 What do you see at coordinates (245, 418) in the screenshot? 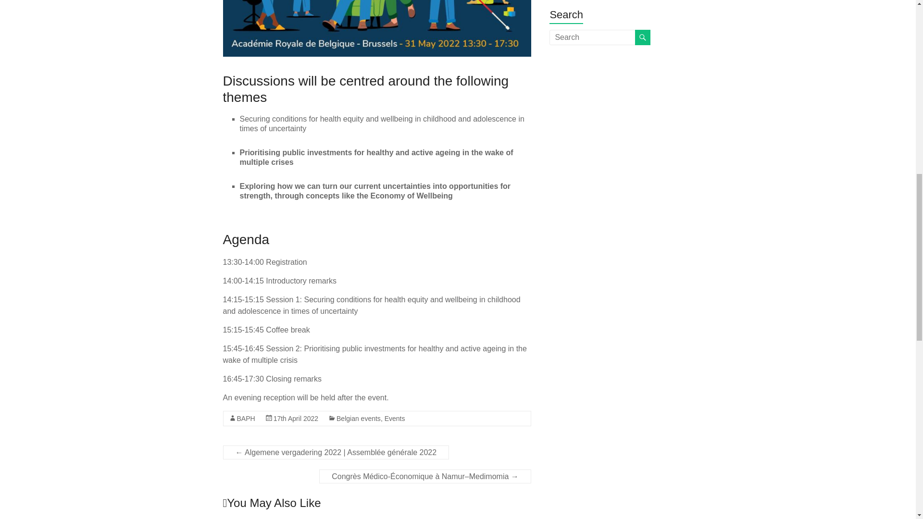
I see `BAPH` at bounding box center [245, 418].